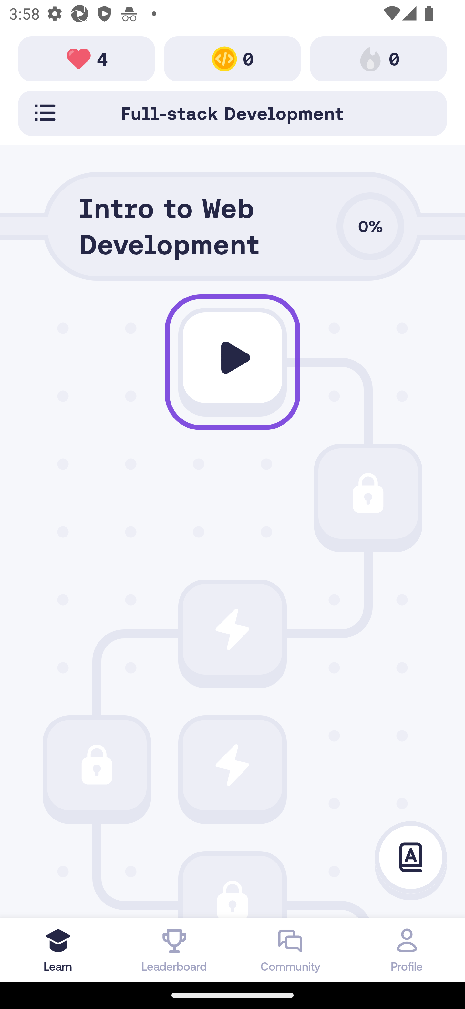  Describe the element at coordinates (87, 58) in the screenshot. I see `Path Toolbar Image 4` at that location.